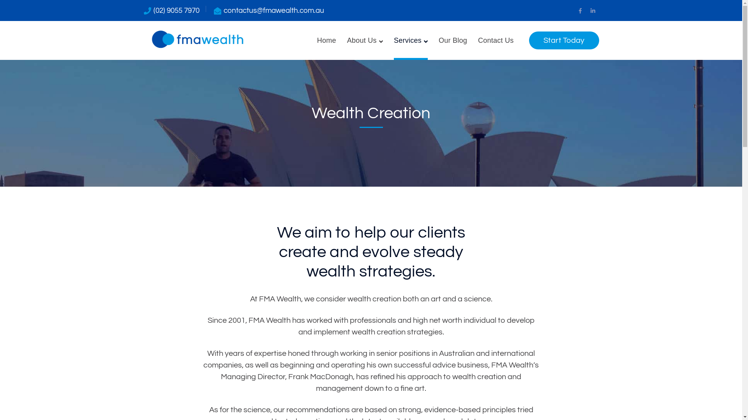 This screenshot has height=420, width=748. I want to click on Start Today, so click(564, 40).